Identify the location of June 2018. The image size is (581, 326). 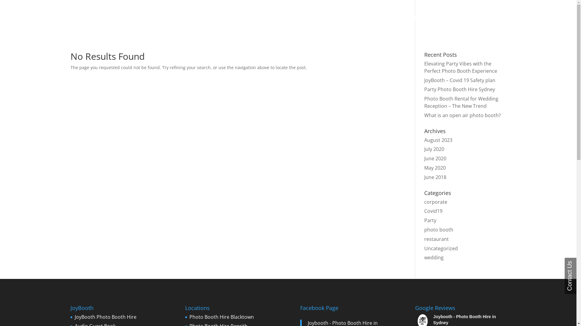
(435, 177).